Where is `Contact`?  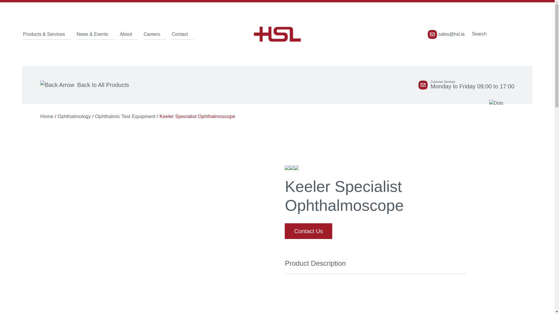 Contact is located at coordinates (182, 34).